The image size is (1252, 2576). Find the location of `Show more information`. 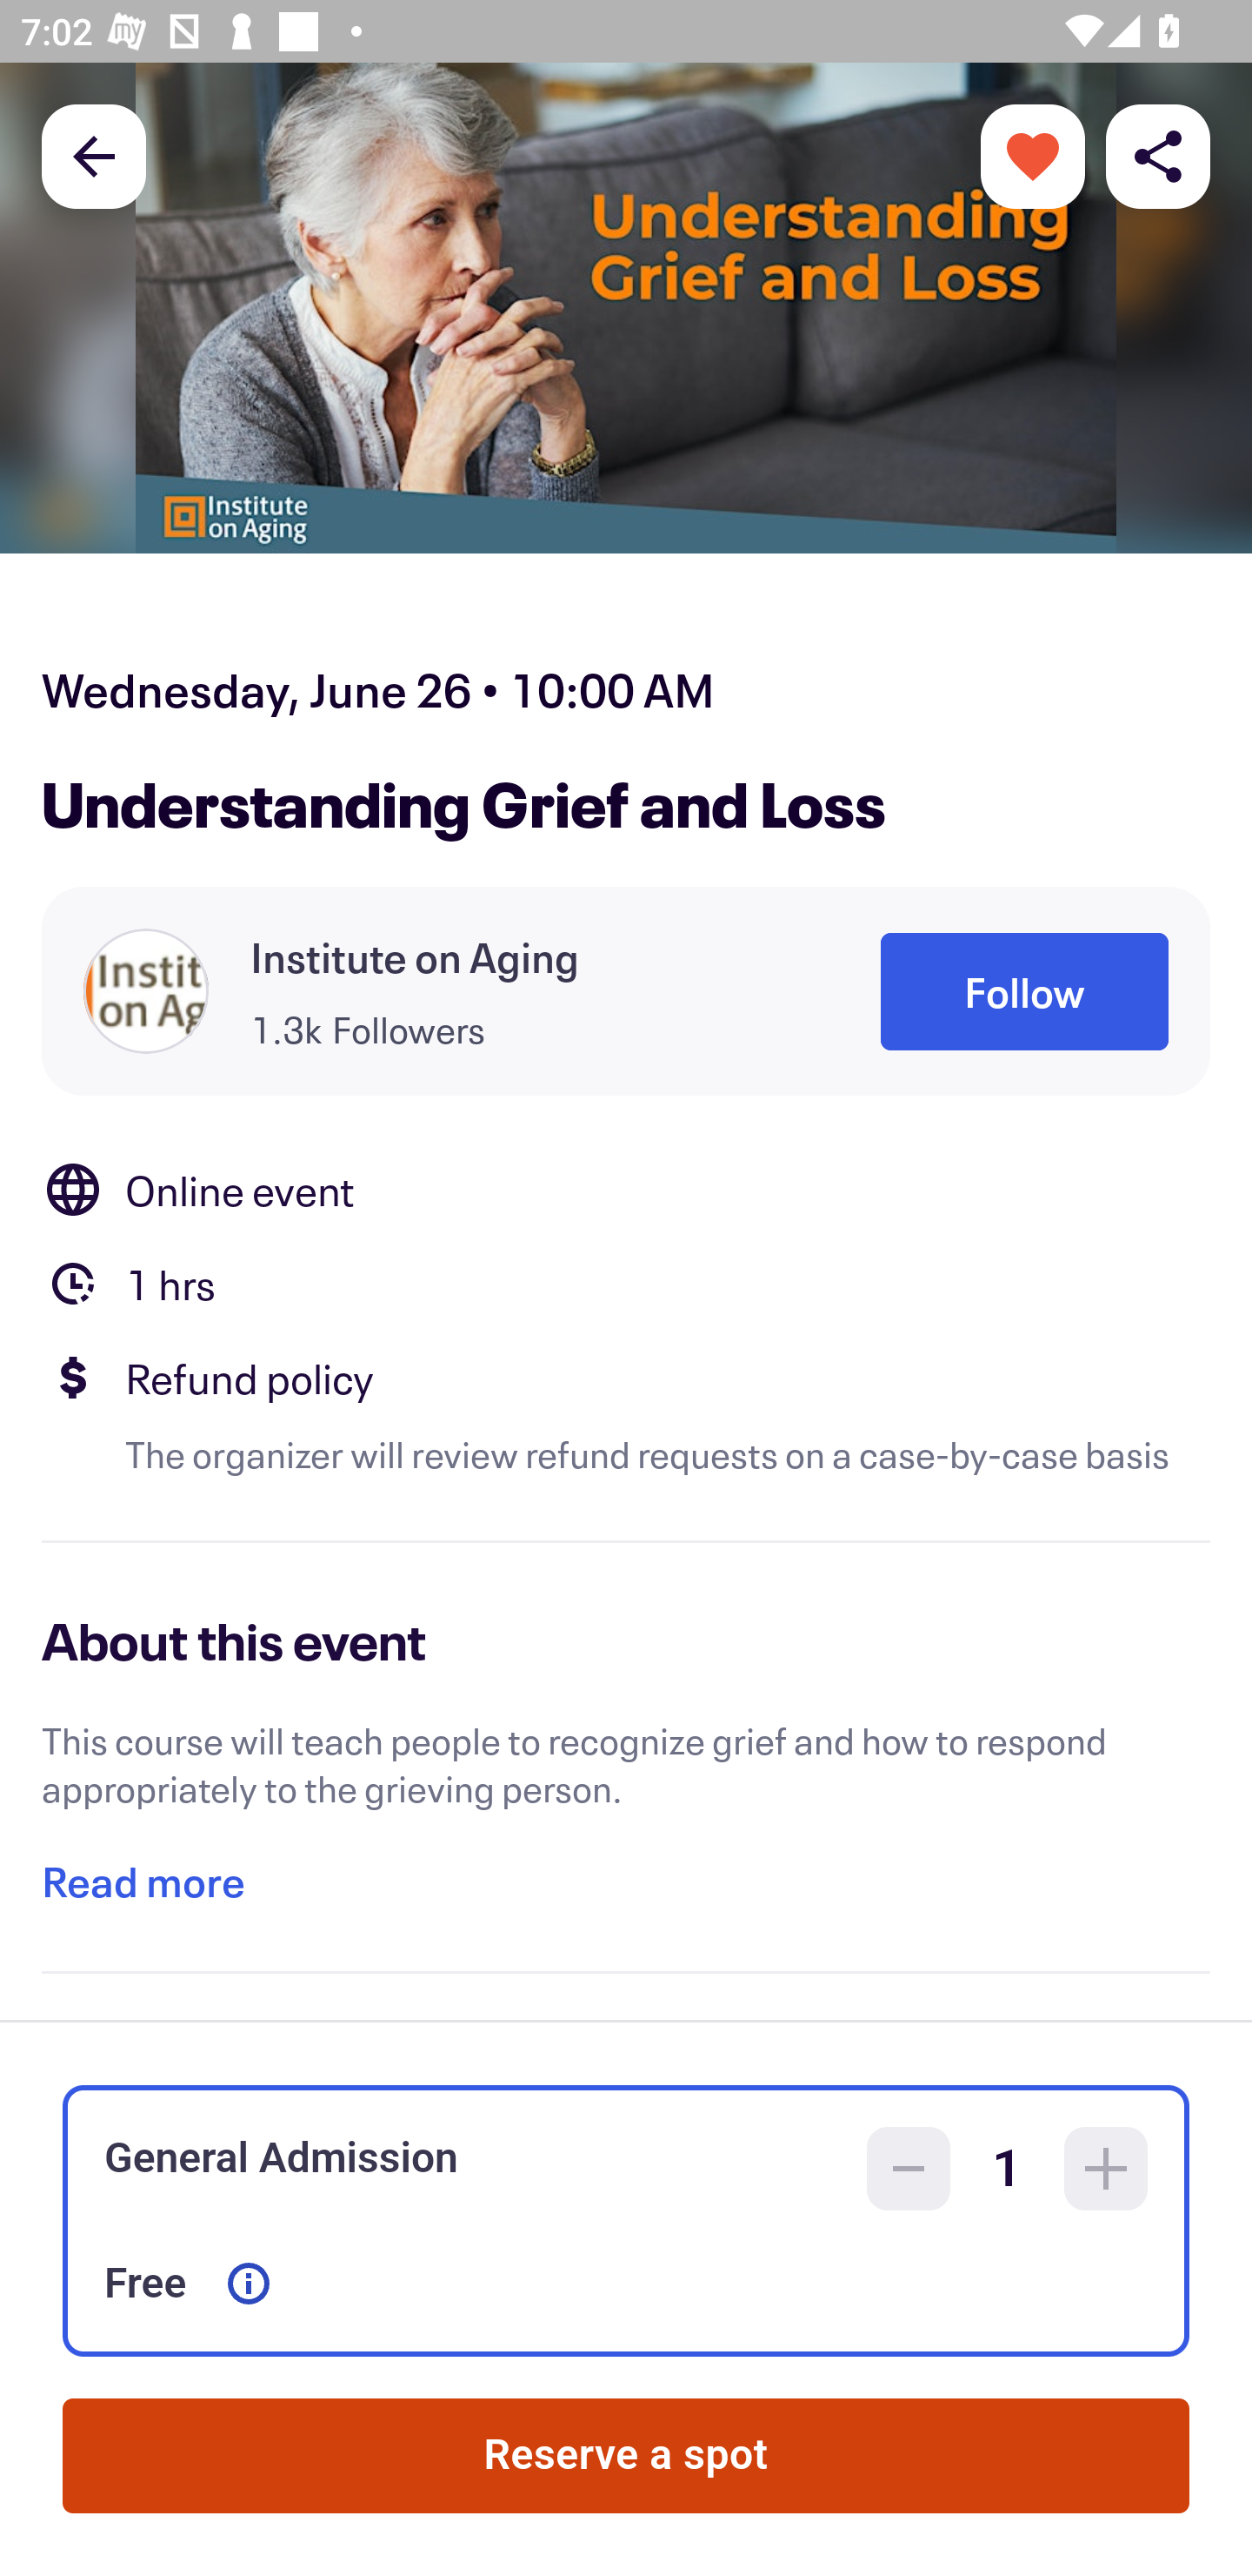

Show more information is located at coordinates (249, 2284).